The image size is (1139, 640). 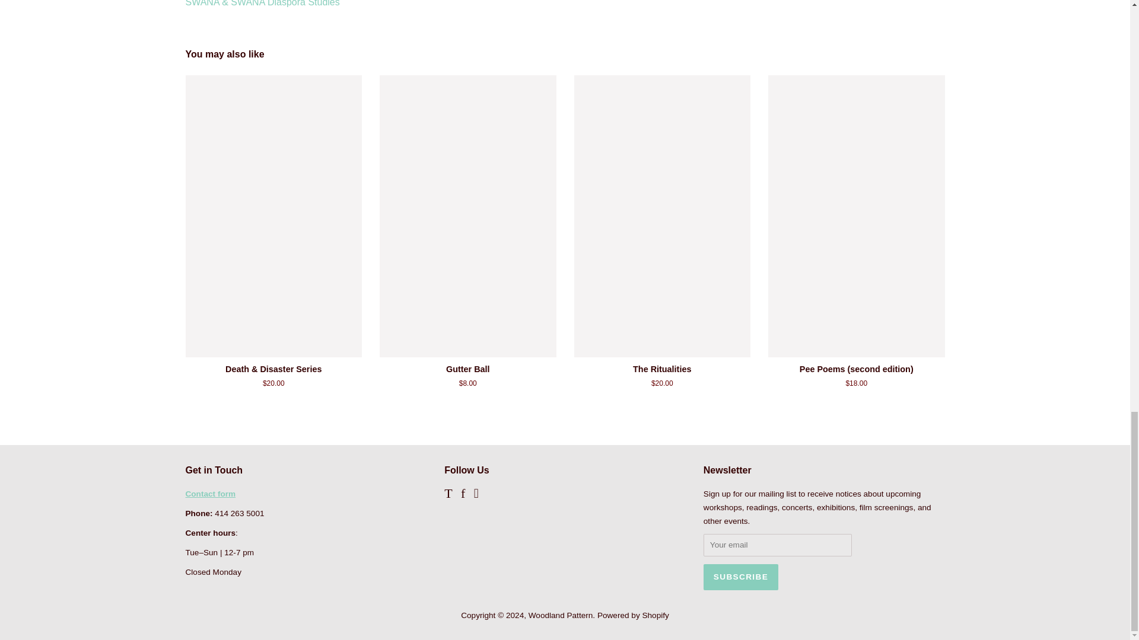 I want to click on Woodland Pattern, so click(x=561, y=615).